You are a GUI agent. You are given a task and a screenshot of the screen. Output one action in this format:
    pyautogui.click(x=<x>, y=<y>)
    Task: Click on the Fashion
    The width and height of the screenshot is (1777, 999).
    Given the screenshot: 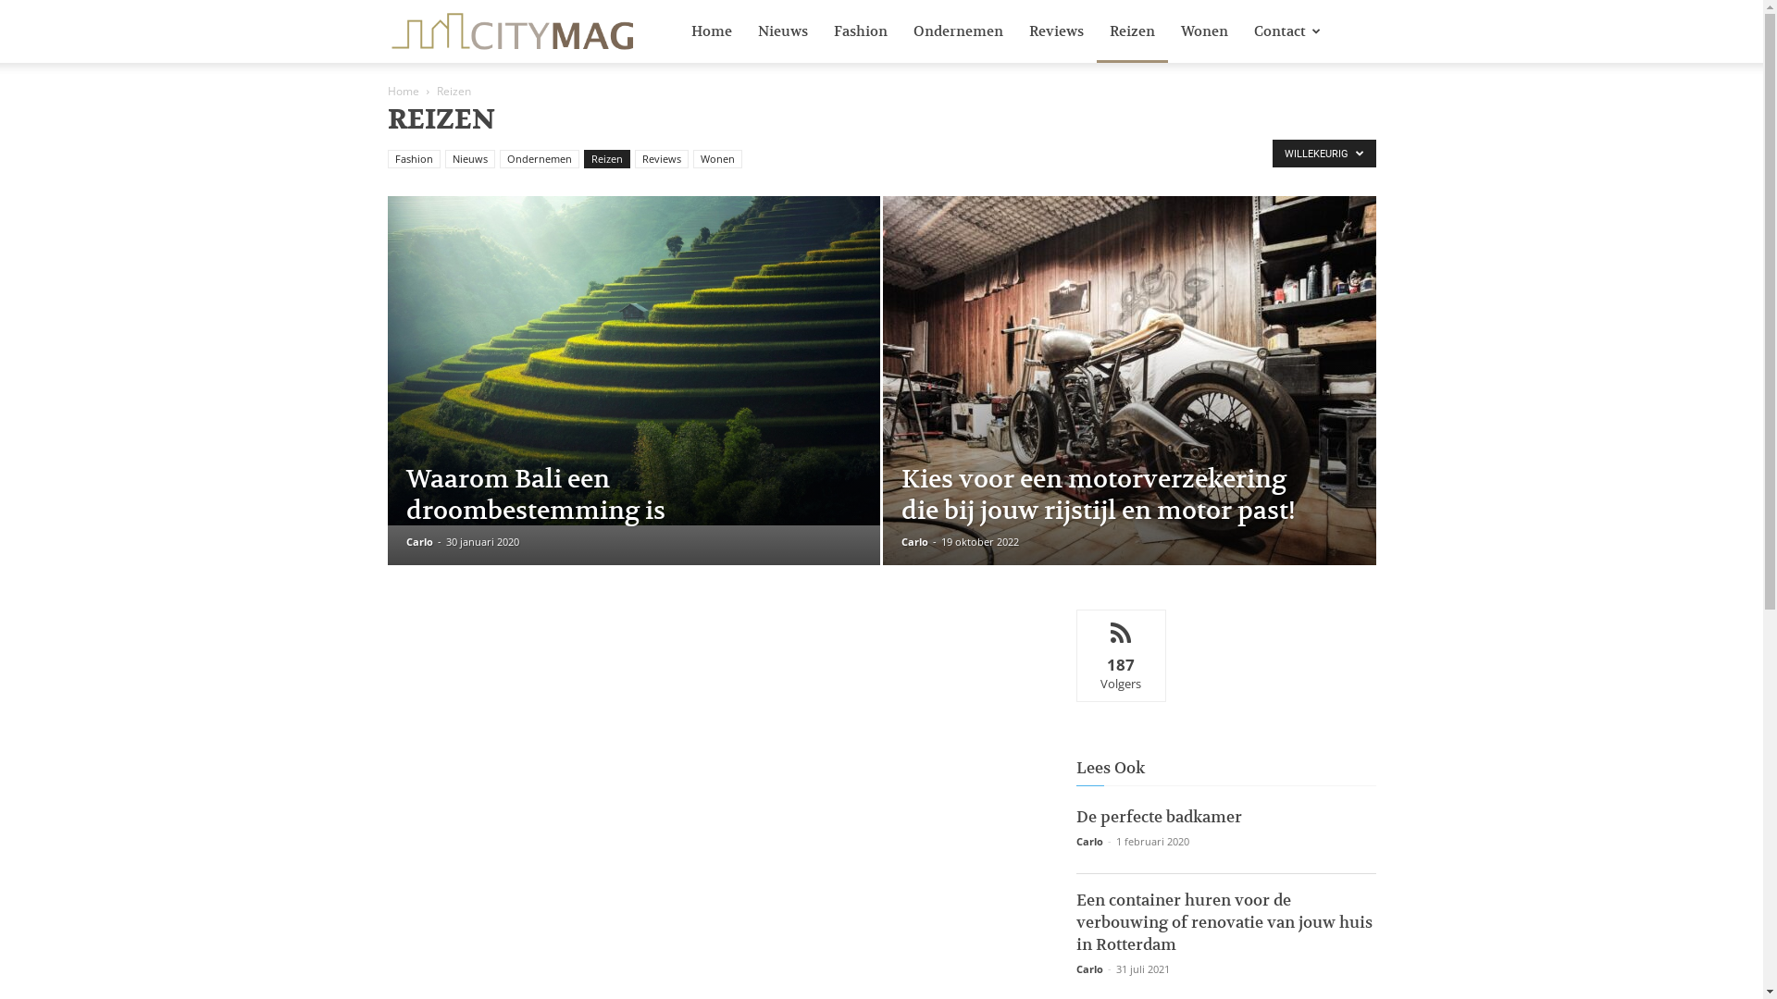 What is the action you would take?
    pyautogui.click(x=413, y=159)
    